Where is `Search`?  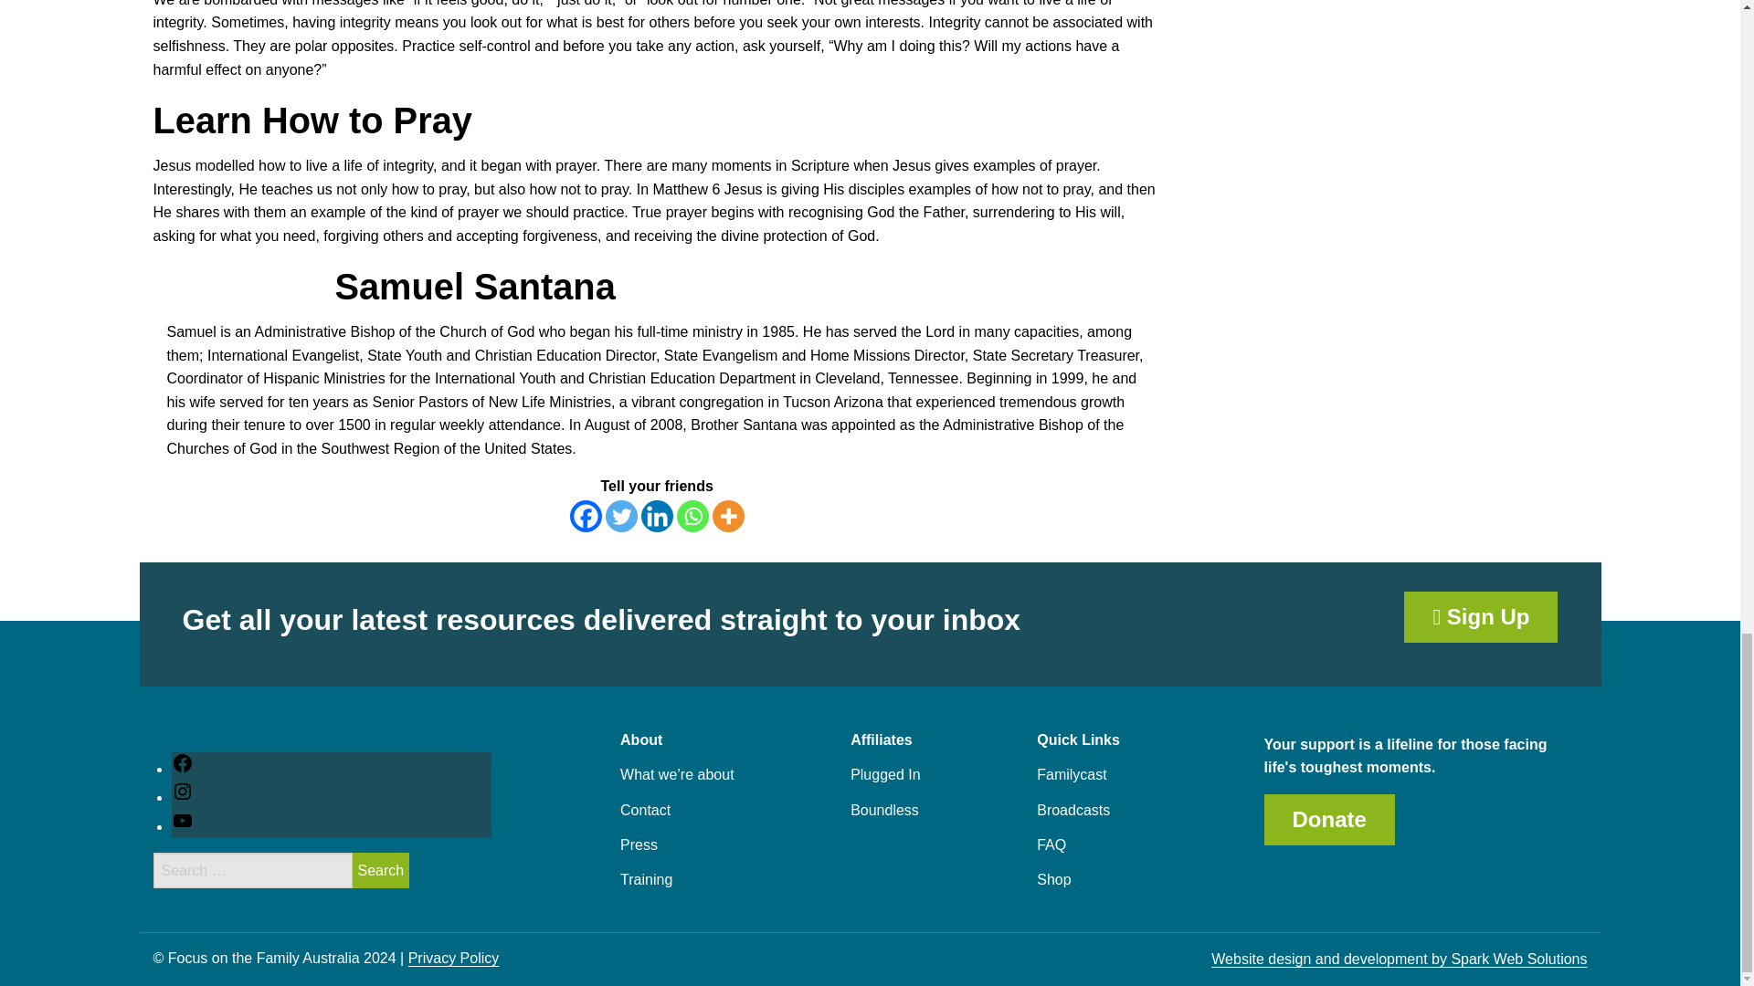 Search is located at coordinates (381, 871).